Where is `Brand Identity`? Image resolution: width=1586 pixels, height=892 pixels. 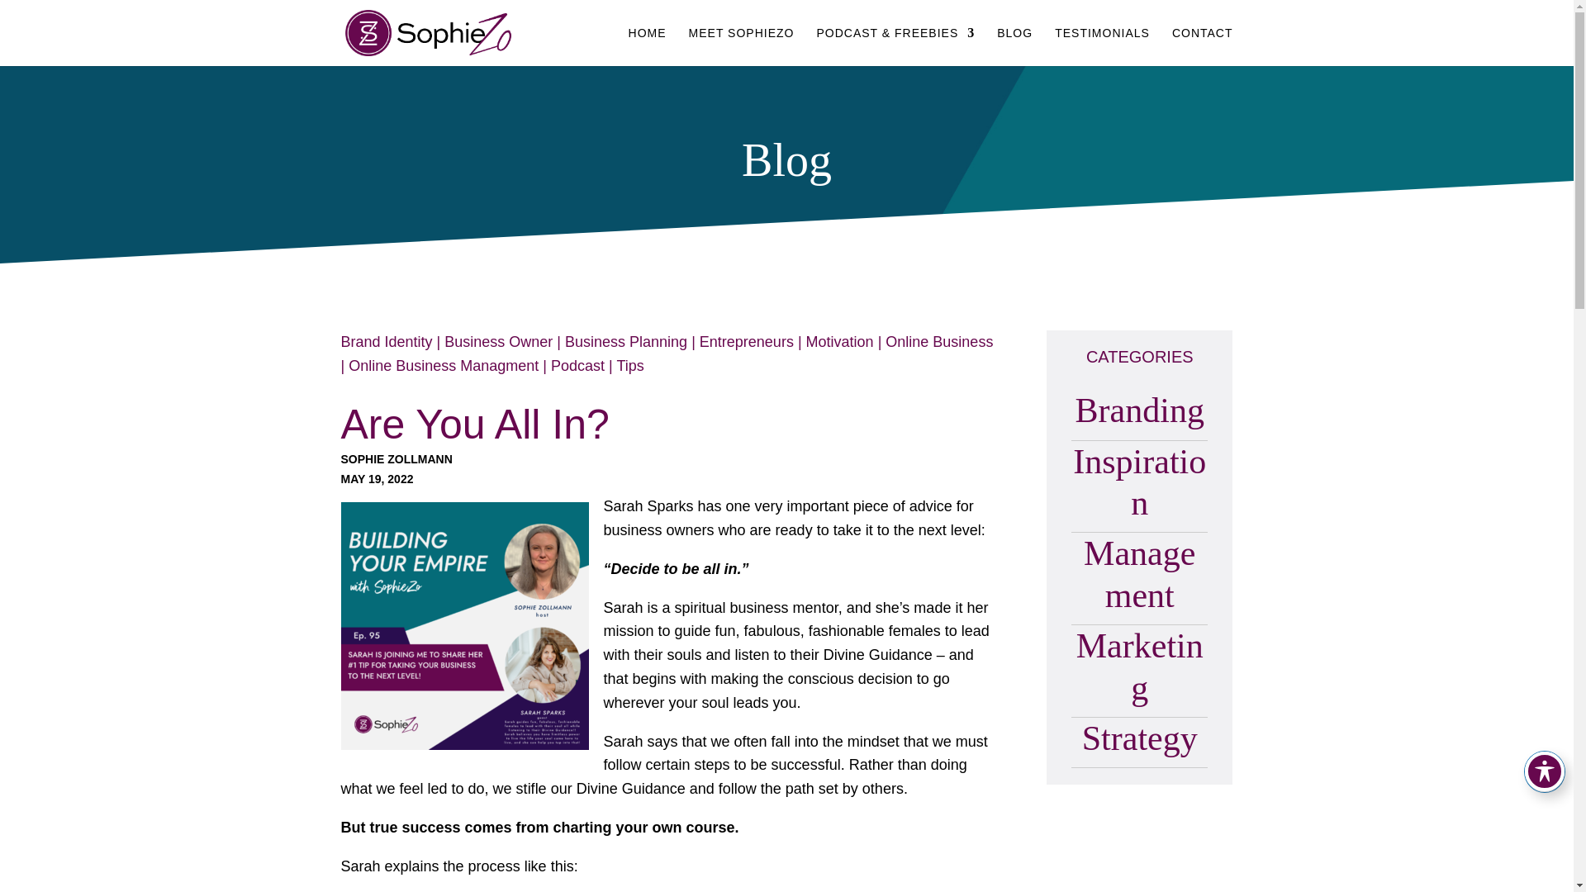
Brand Identity is located at coordinates (386, 342).